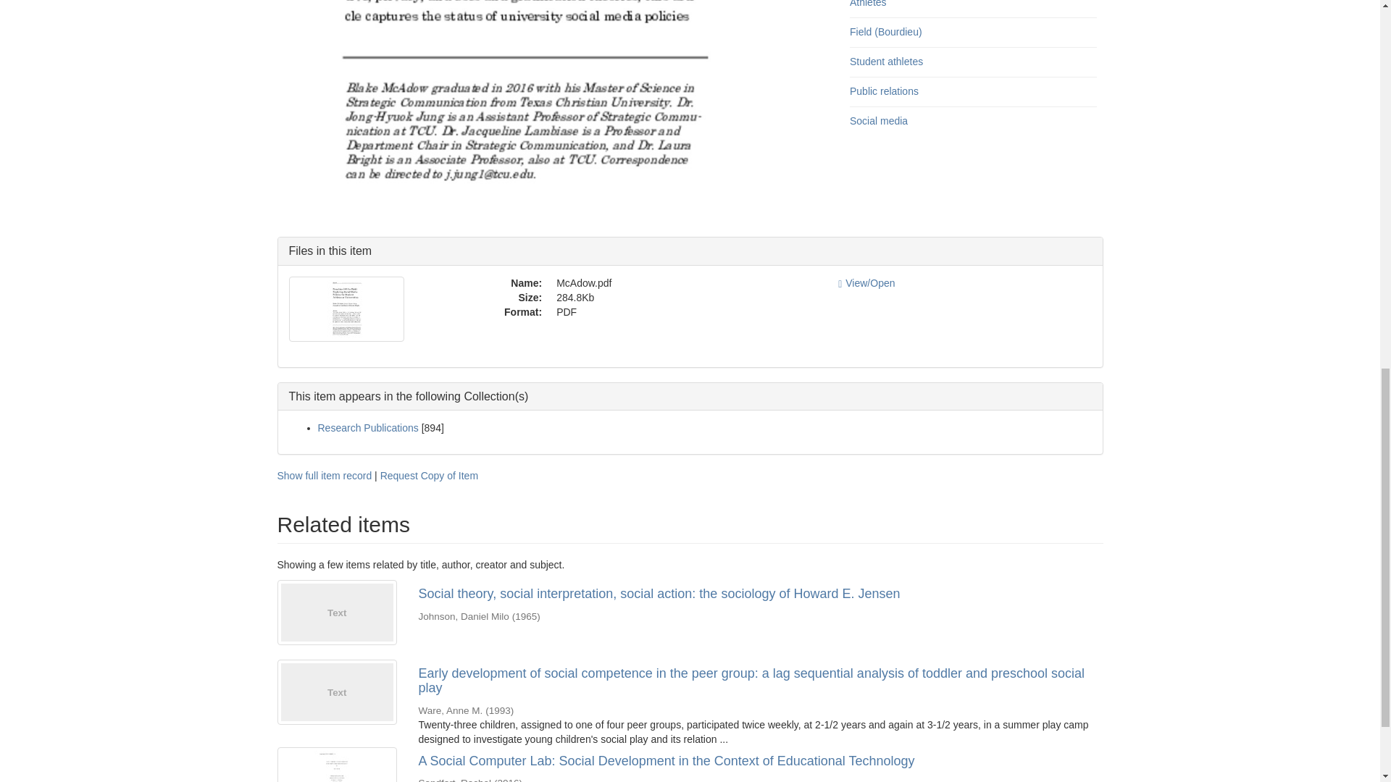  I want to click on Student athletes, so click(887, 61).